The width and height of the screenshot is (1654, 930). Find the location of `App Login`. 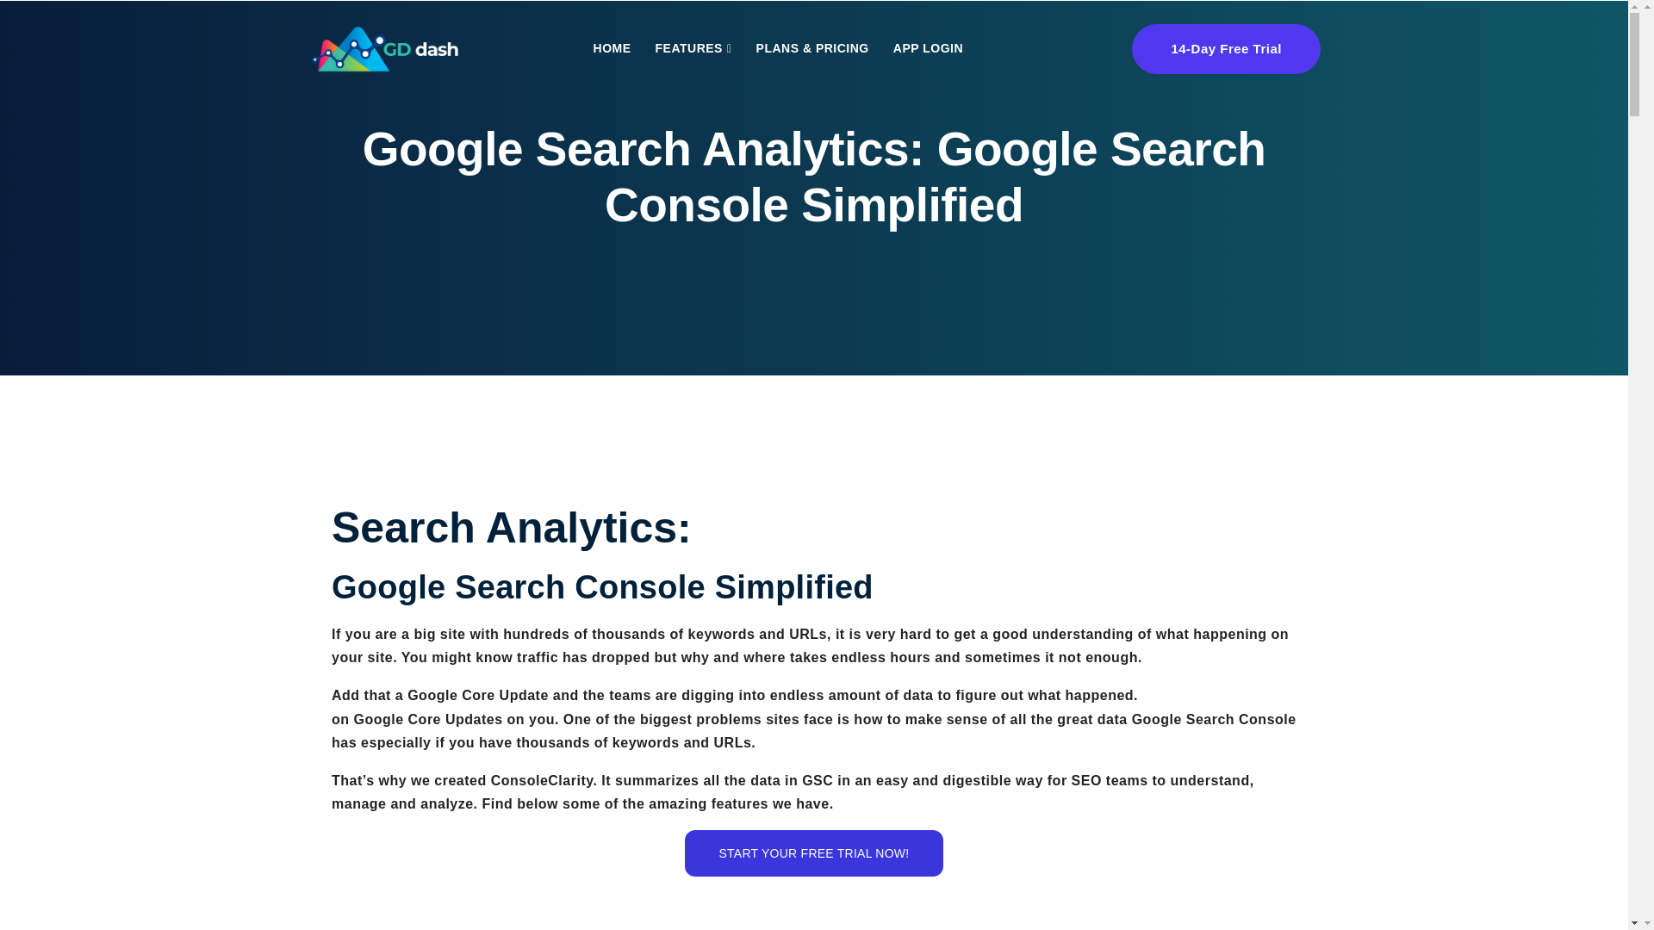

App Login is located at coordinates (929, 47).